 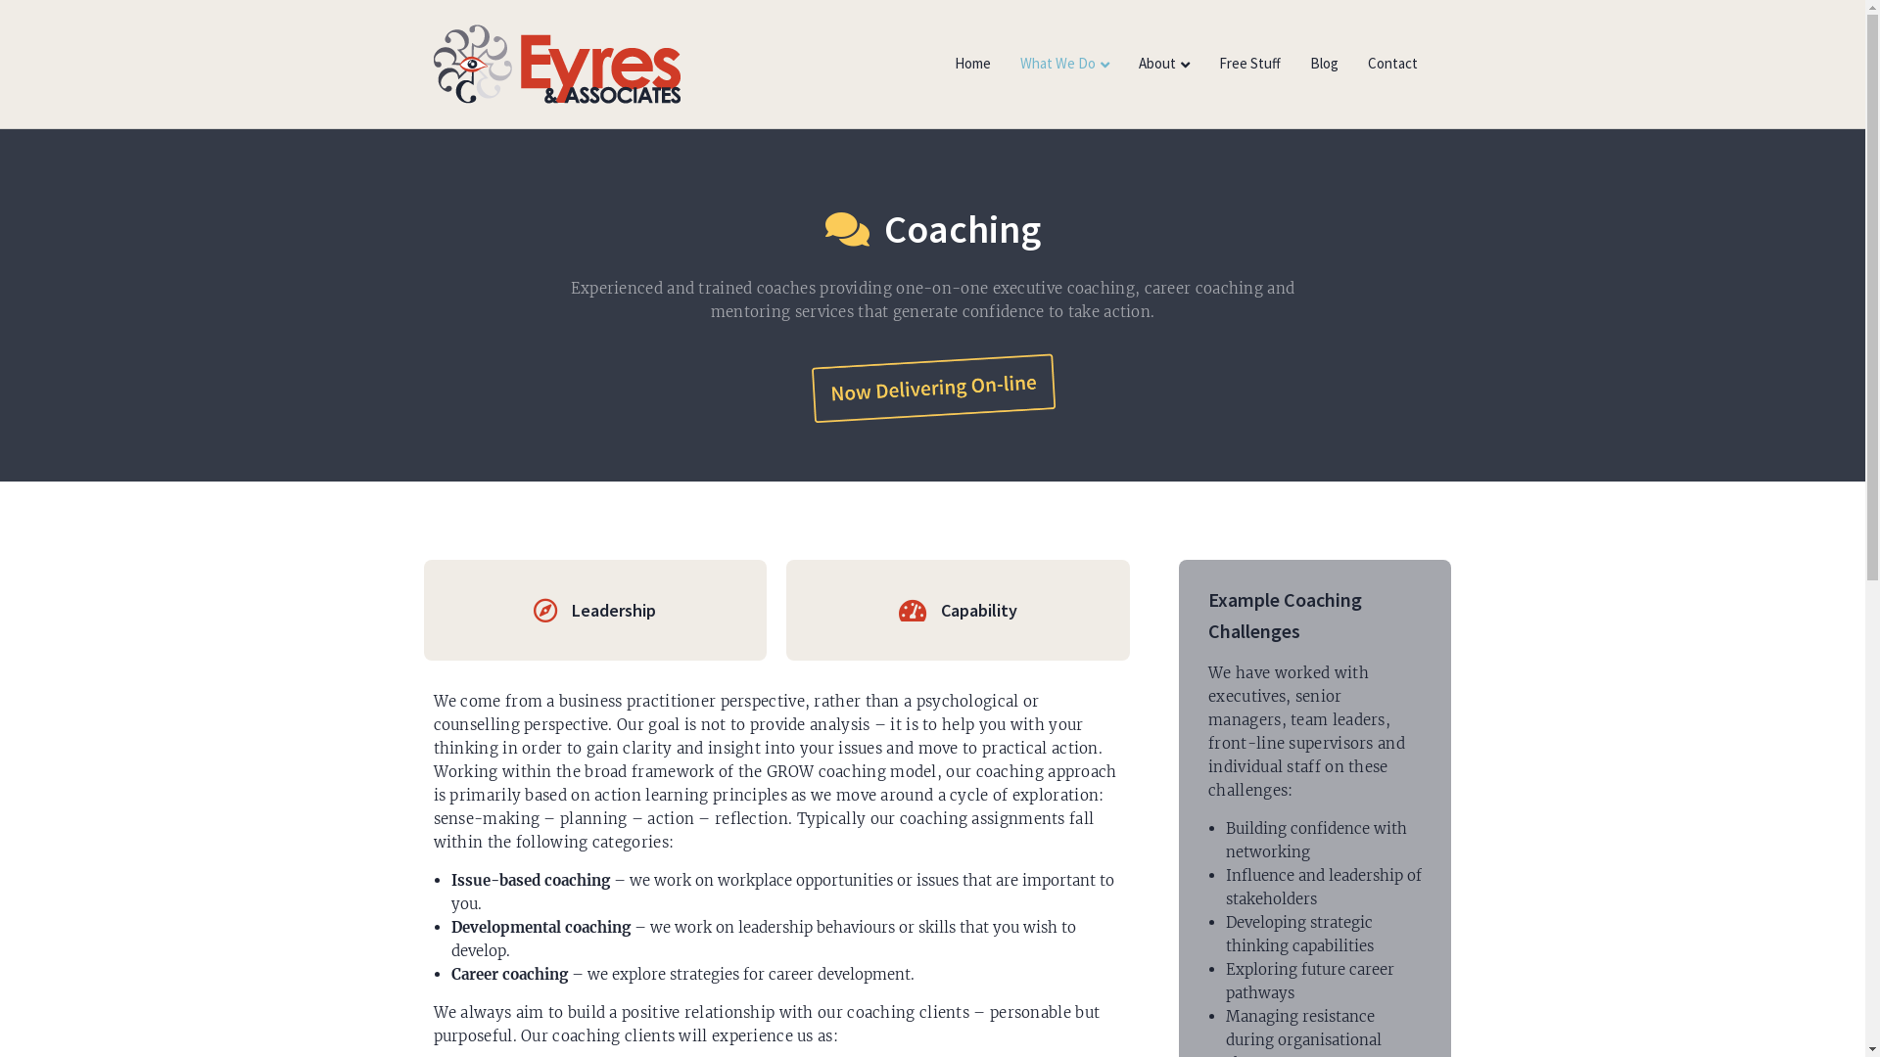 I want to click on Free Stuff, so click(x=1249, y=63).